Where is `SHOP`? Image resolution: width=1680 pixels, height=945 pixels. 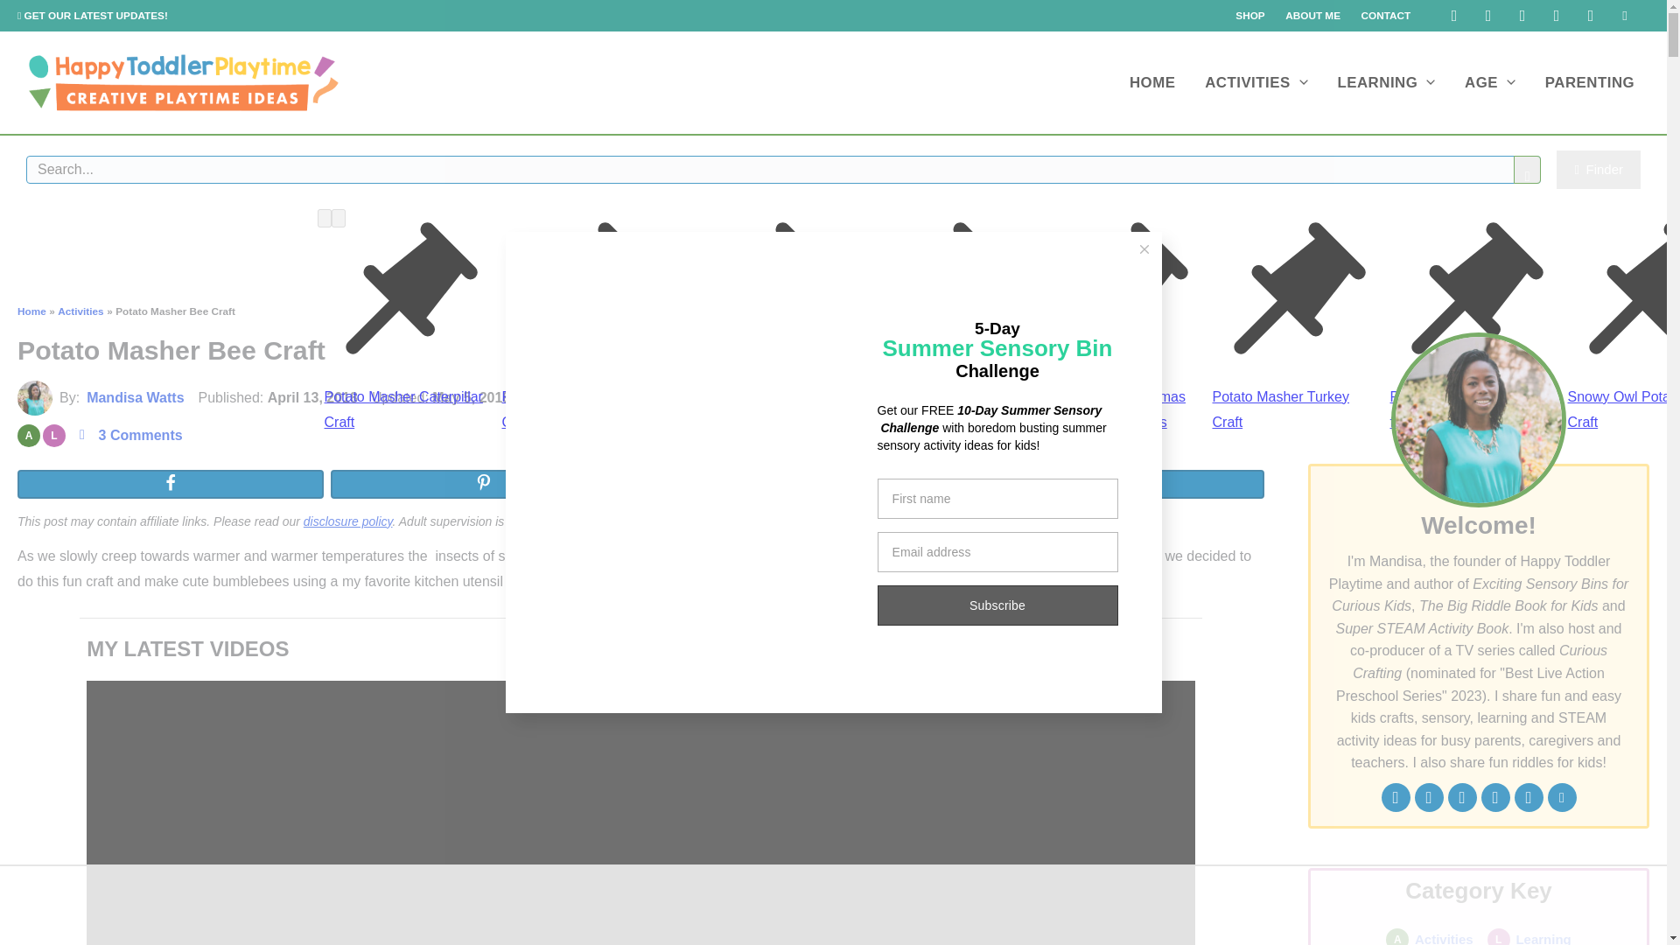 SHOP is located at coordinates (1250, 16).